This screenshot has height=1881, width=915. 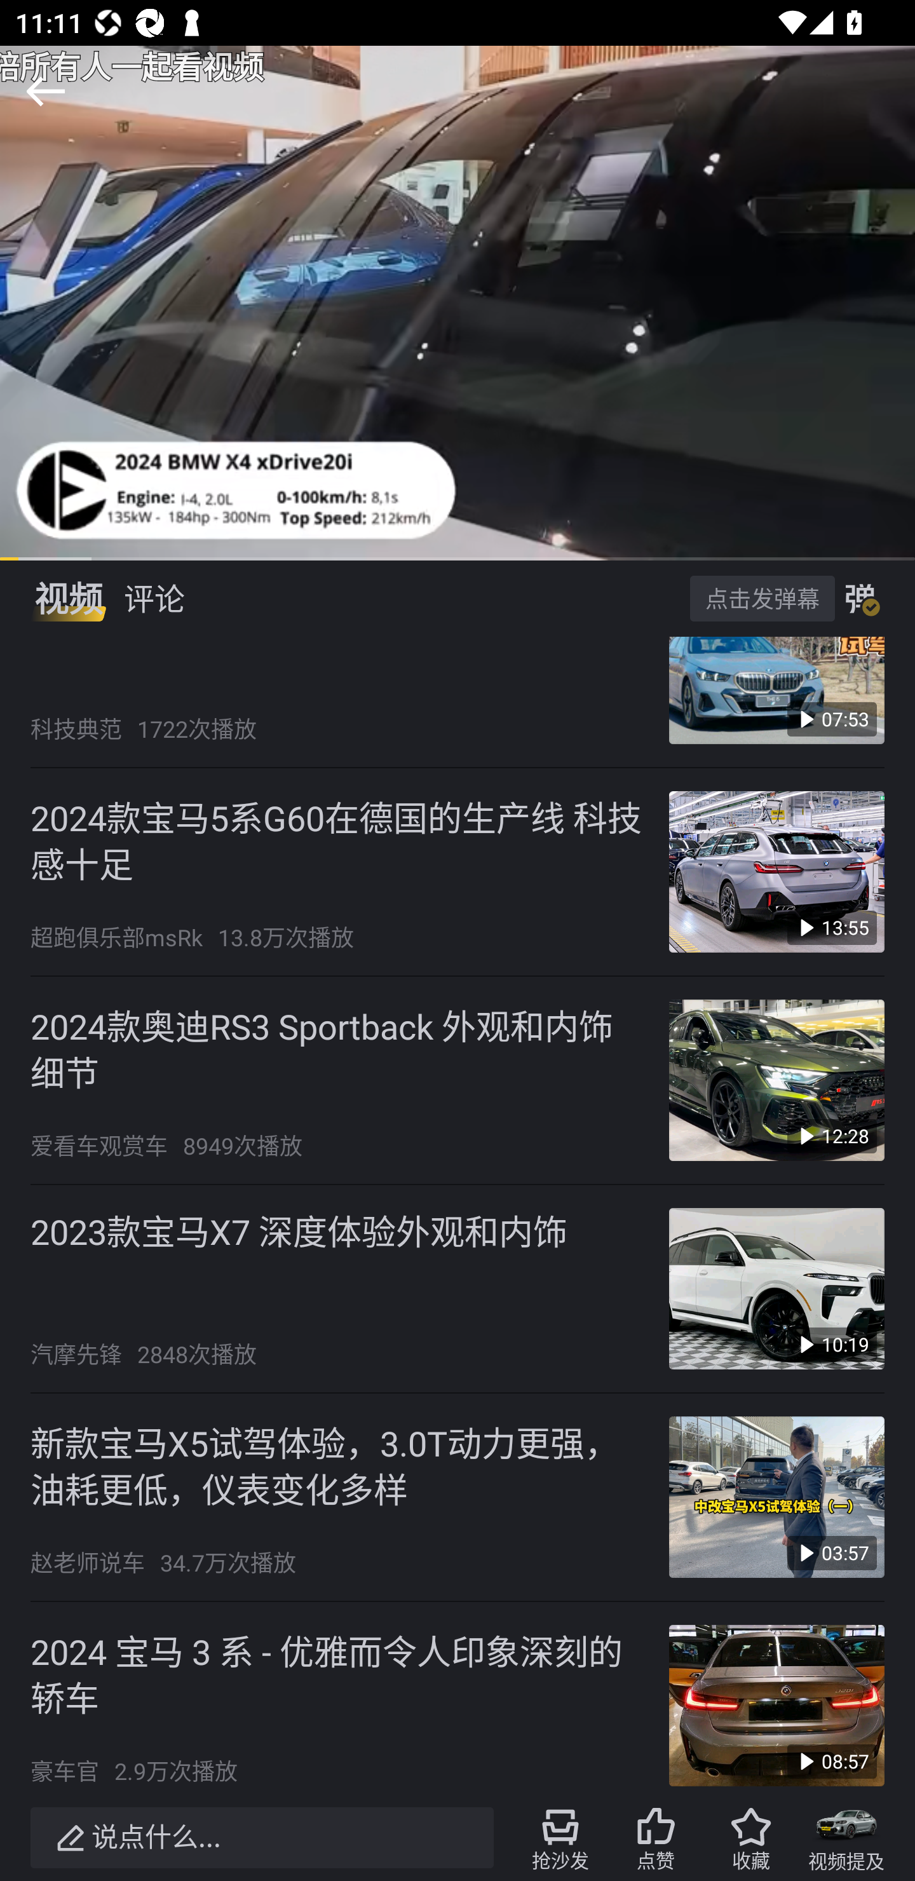 What do you see at coordinates (457, 1698) in the screenshot?
I see `2024 宝马 3 系 - 优雅而令人印象深刻的轿车 豪车官 2.9万次播放  08:57` at bounding box center [457, 1698].